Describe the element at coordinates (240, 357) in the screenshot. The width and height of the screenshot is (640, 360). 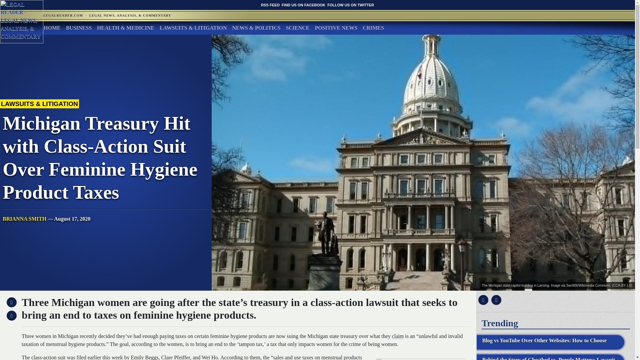
I see `According to them` at that location.